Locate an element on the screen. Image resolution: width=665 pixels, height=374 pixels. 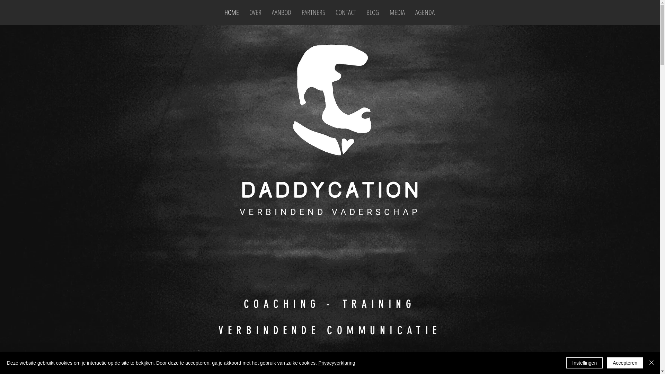
HOME is located at coordinates (231, 12).